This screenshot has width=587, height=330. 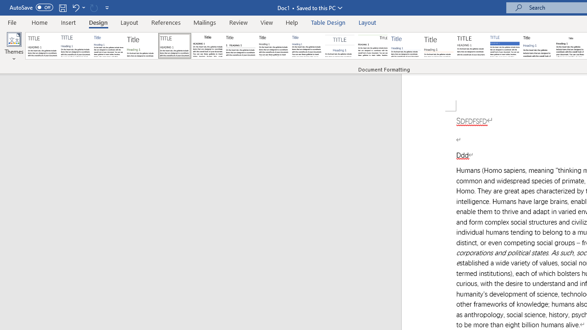 What do you see at coordinates (166, 22) in the screenshot?
I see `References` at bounding box center [166, 22].